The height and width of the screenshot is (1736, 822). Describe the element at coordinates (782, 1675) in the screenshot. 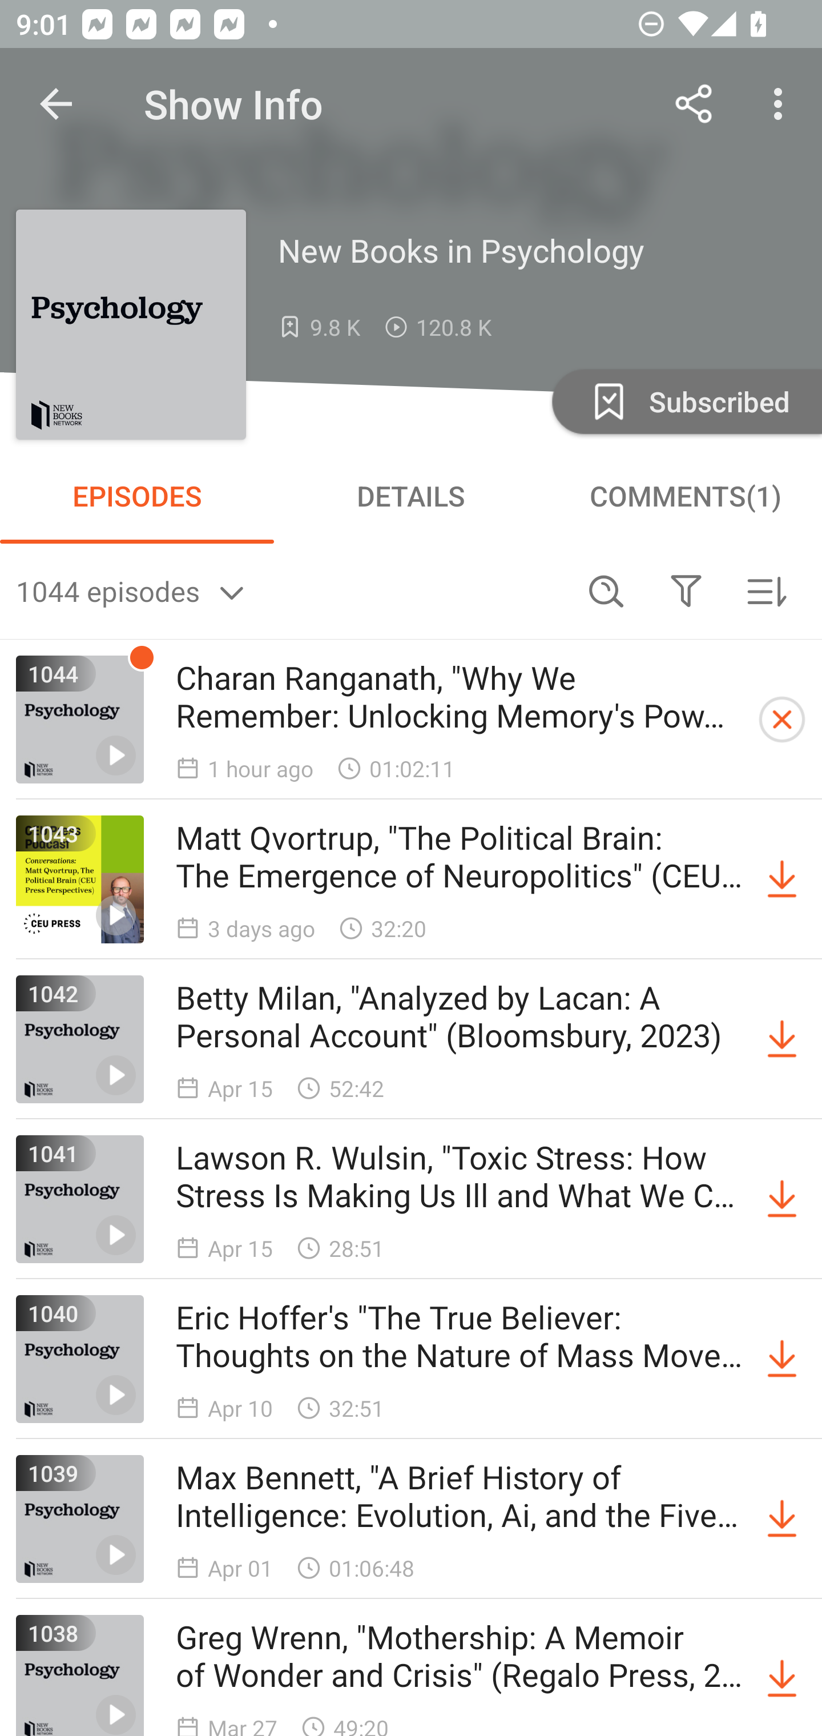

I see `Download` at that location.